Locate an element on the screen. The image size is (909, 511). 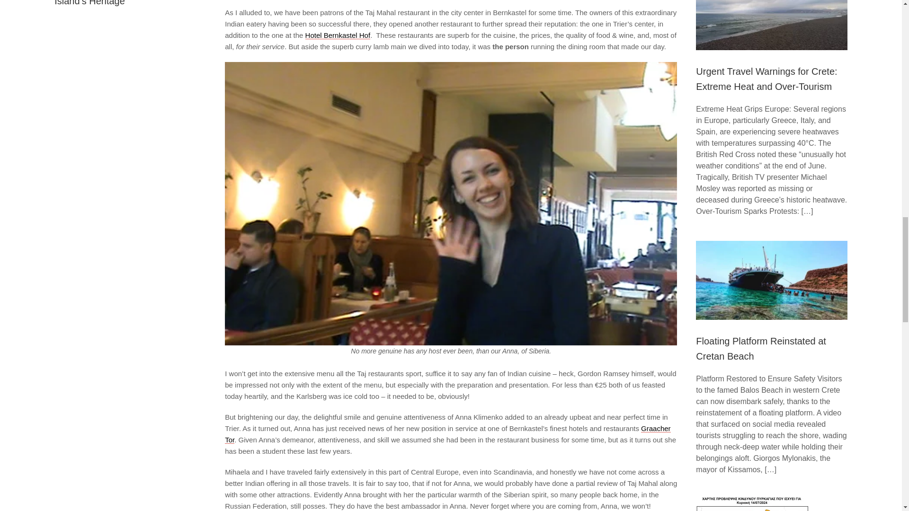
Graacher Tor is located at coordinates (447, 433).